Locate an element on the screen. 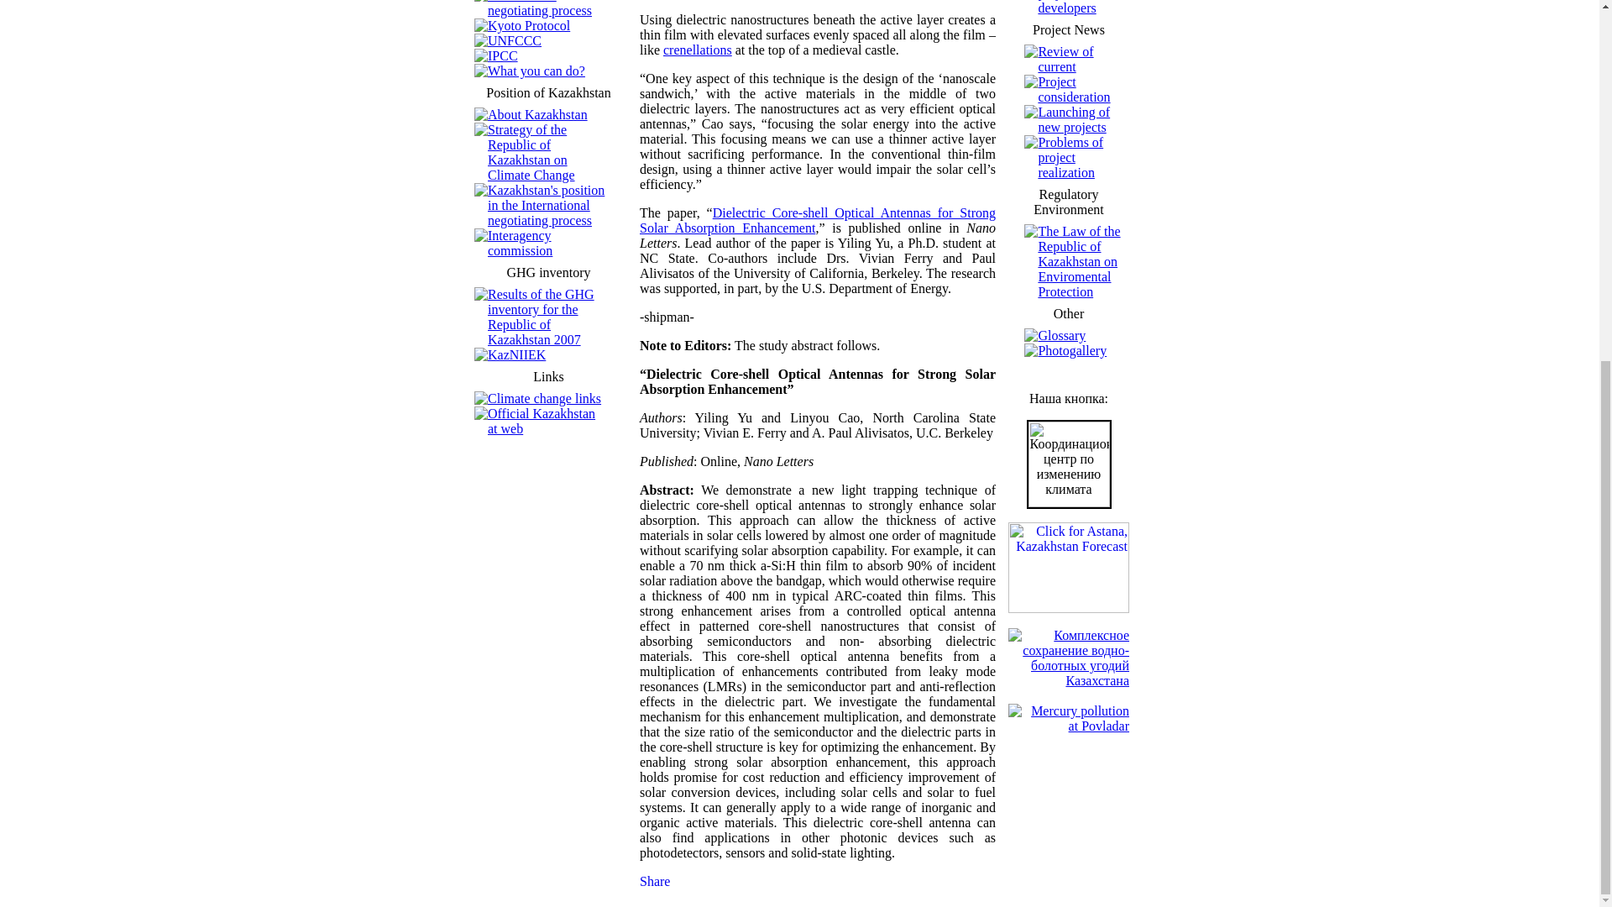 The height and width of the screenshot is (907, 1612). UNFCCC is located at coordinates (515, 40).